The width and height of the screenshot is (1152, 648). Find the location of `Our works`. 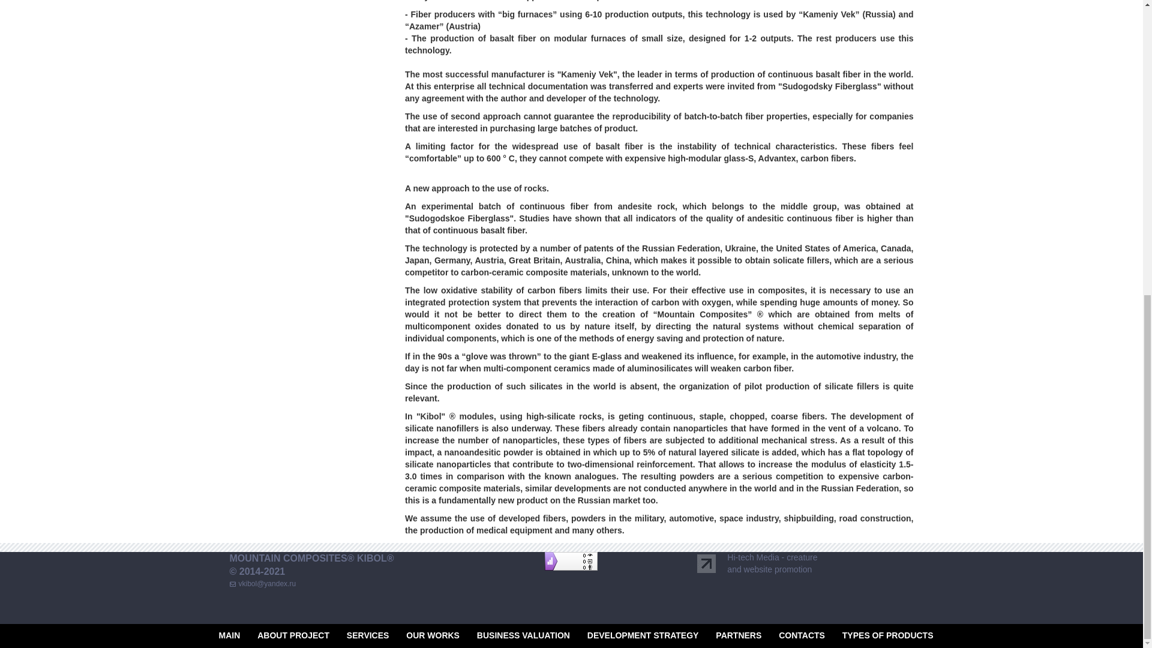

Our works is located at coordinates (433, 635).